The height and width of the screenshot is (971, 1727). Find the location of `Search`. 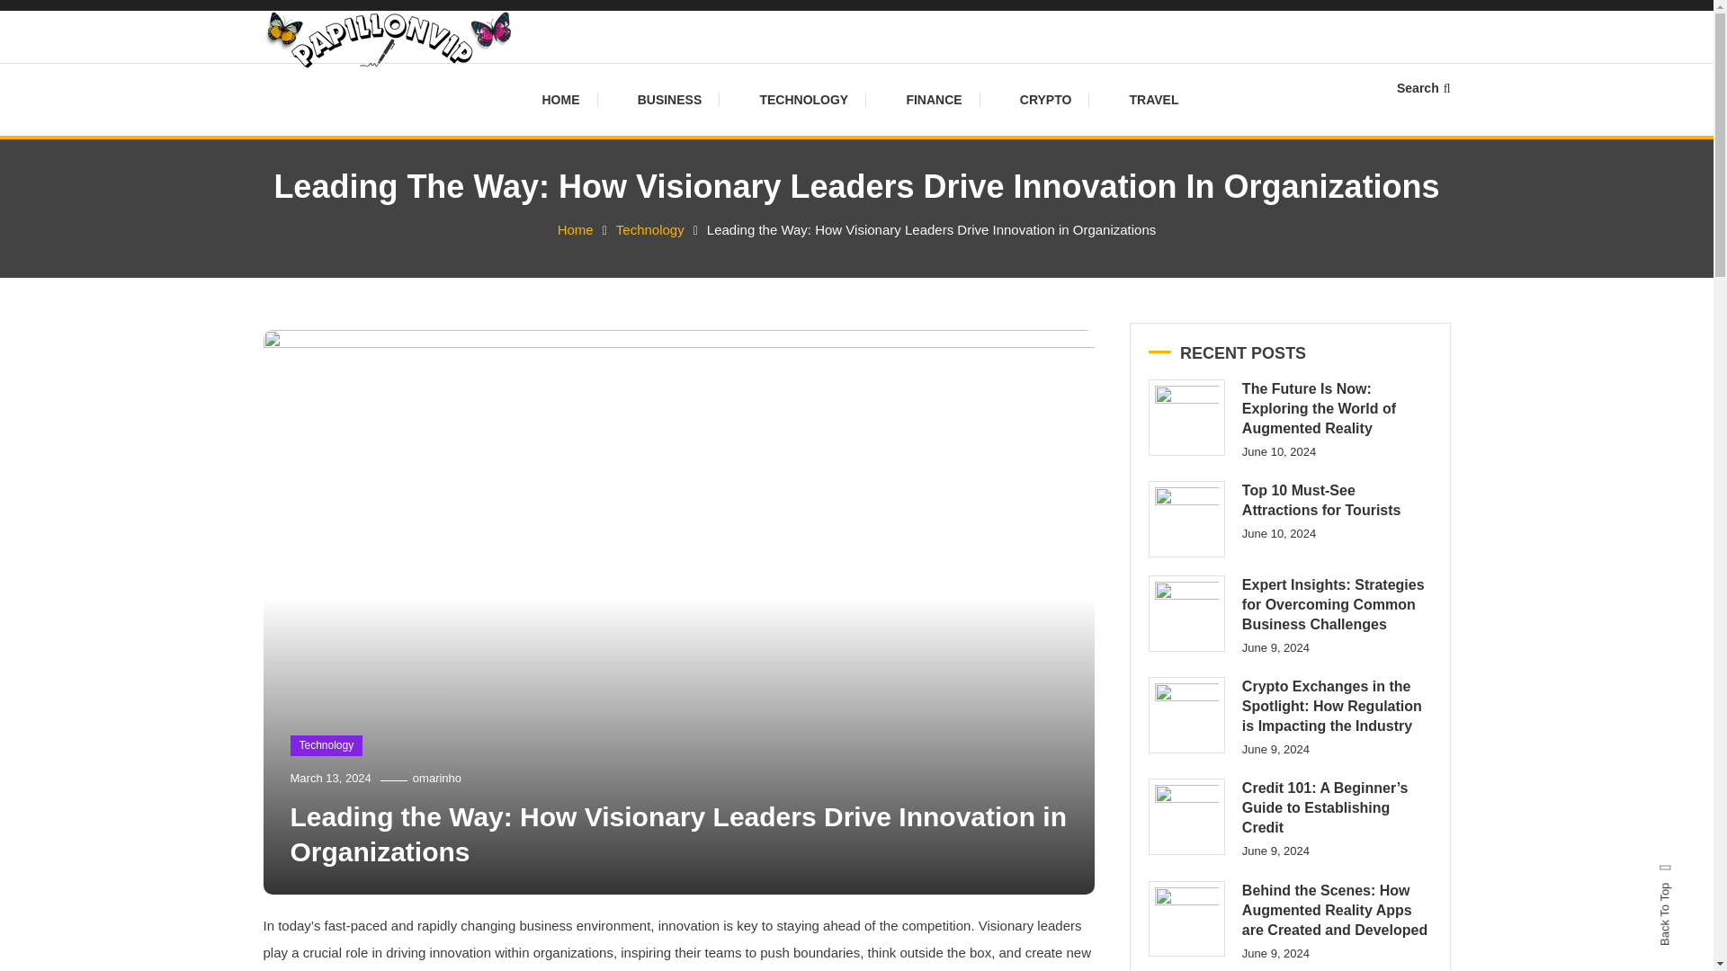

Search is located at coordinates (912, 512).